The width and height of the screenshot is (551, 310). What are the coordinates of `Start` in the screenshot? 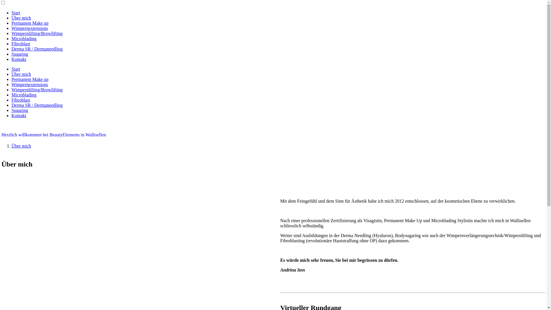 It's located at (16, 69).